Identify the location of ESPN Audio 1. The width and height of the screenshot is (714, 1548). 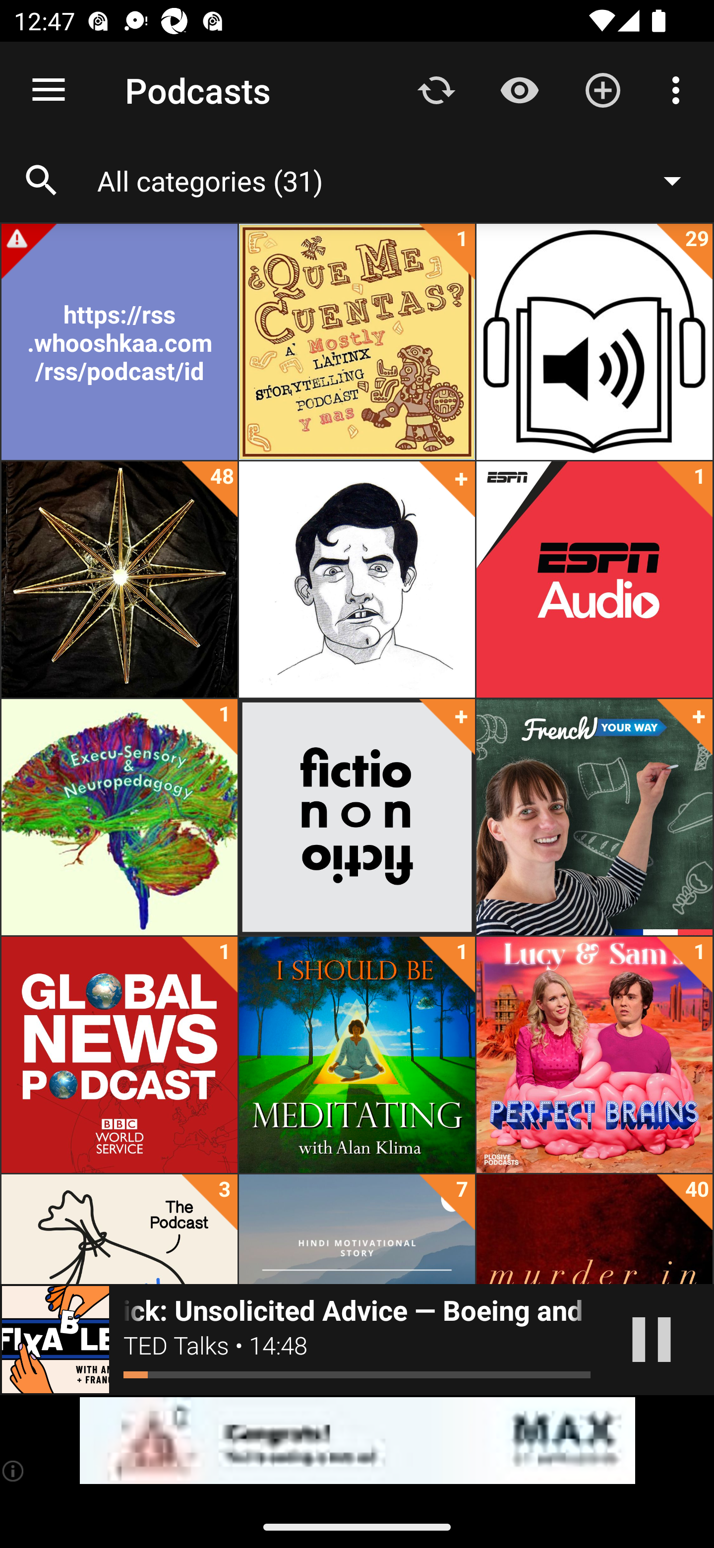
(594, 580).